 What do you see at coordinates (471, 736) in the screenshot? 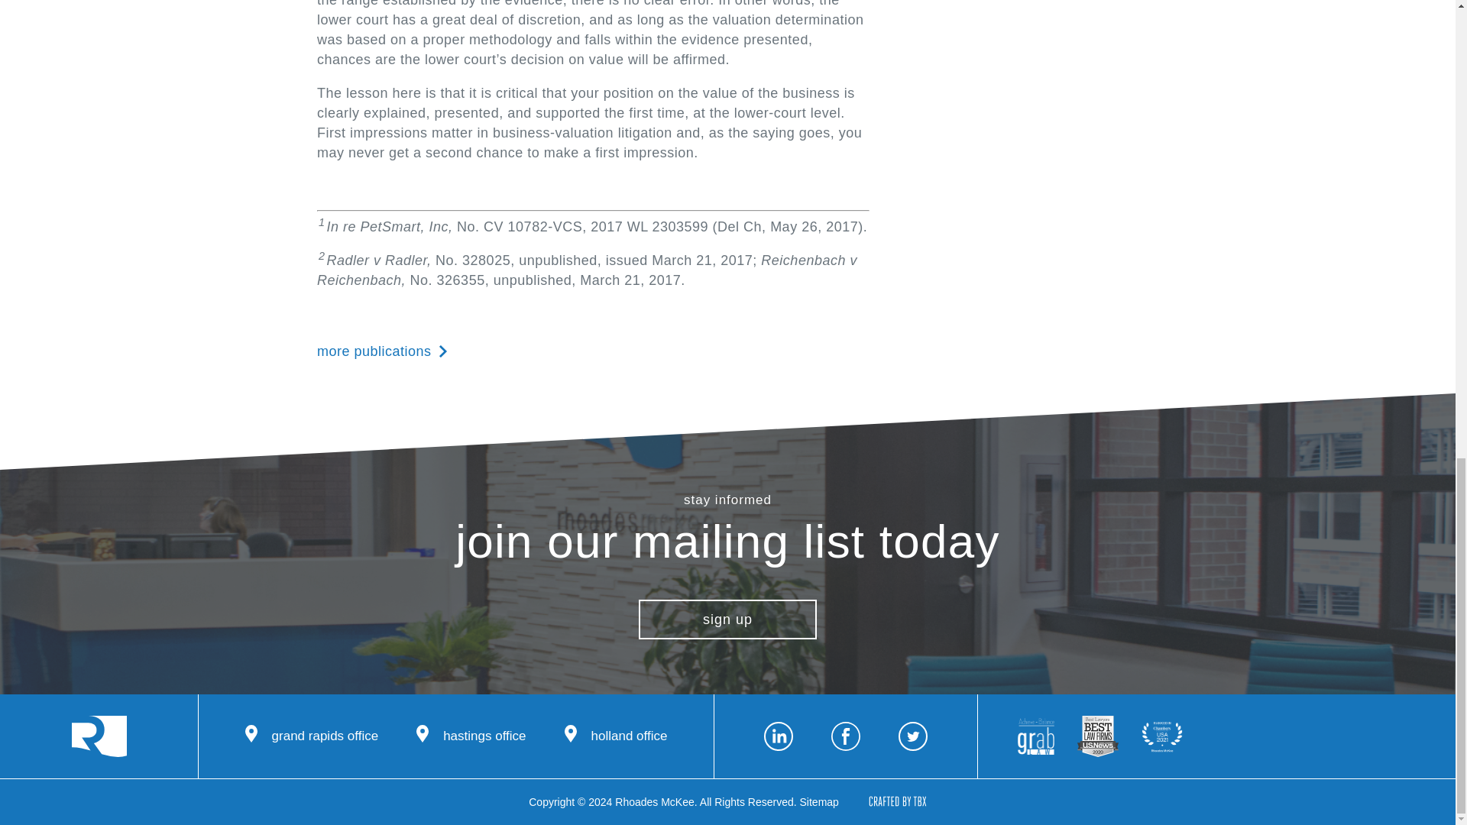
I see `hastings office` at bounding box center [471, 736].